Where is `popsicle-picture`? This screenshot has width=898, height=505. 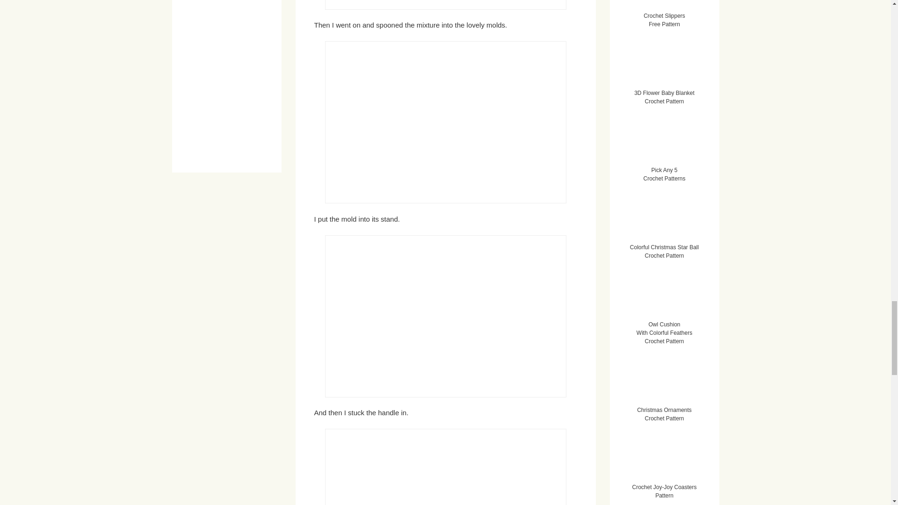 popsicle-picture is located at coordinates (445, 122).